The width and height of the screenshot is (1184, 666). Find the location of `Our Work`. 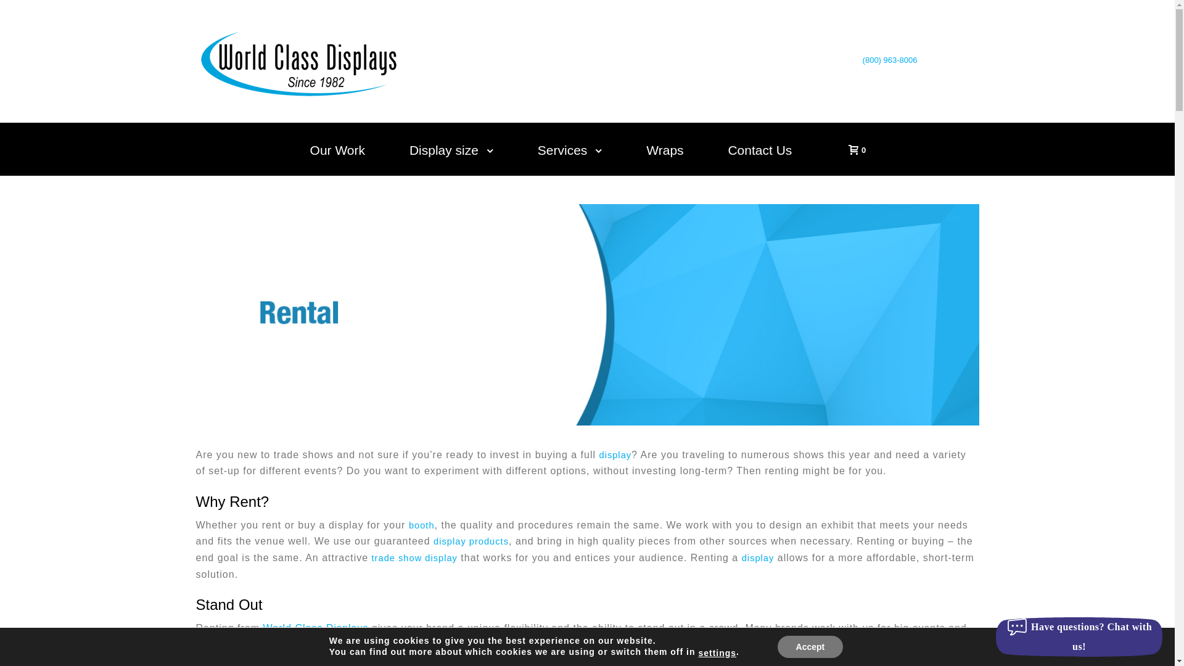

Our Work is located at coordinates (337, 150).